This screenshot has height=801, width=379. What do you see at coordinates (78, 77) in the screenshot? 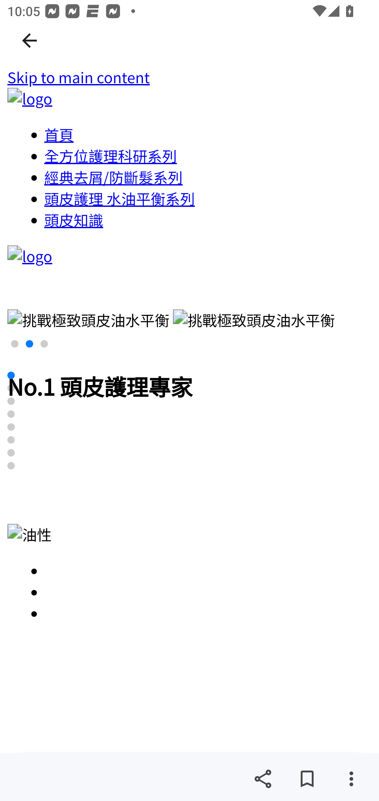
I see `skip-main Skip to main content` at bounding box center [78, 77].